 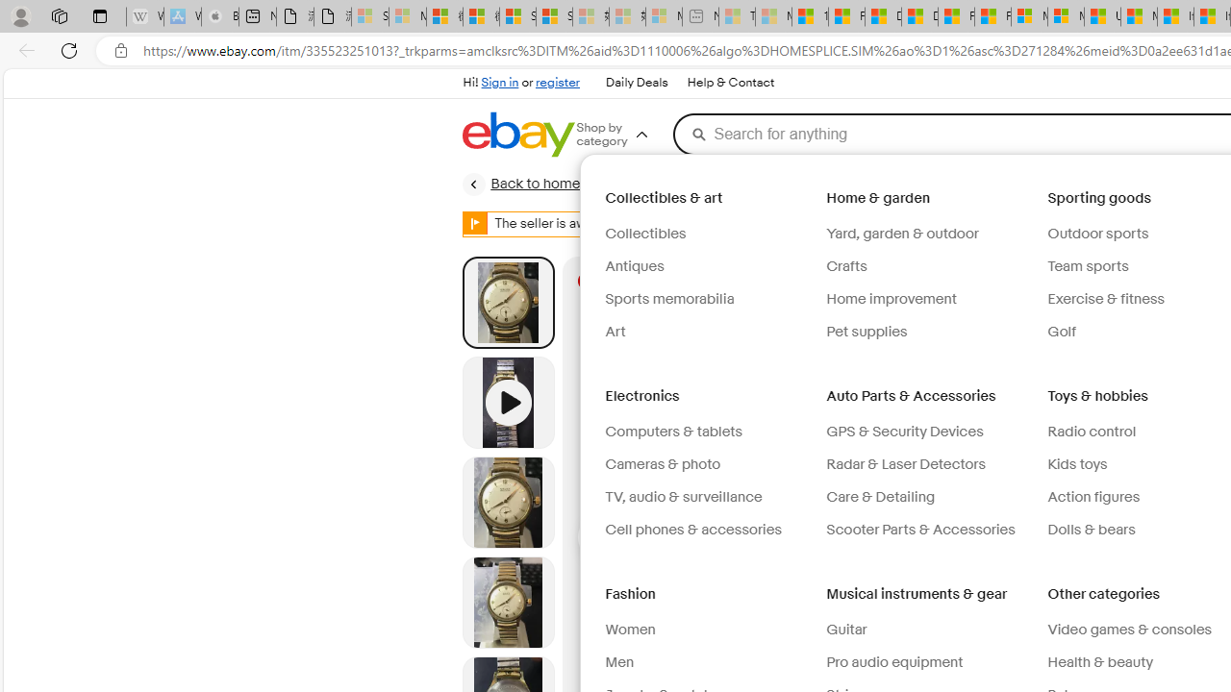 What do you see at coordinates (708, 630) in the screenshot?
I see `Women` at bounding box center [708, 630].